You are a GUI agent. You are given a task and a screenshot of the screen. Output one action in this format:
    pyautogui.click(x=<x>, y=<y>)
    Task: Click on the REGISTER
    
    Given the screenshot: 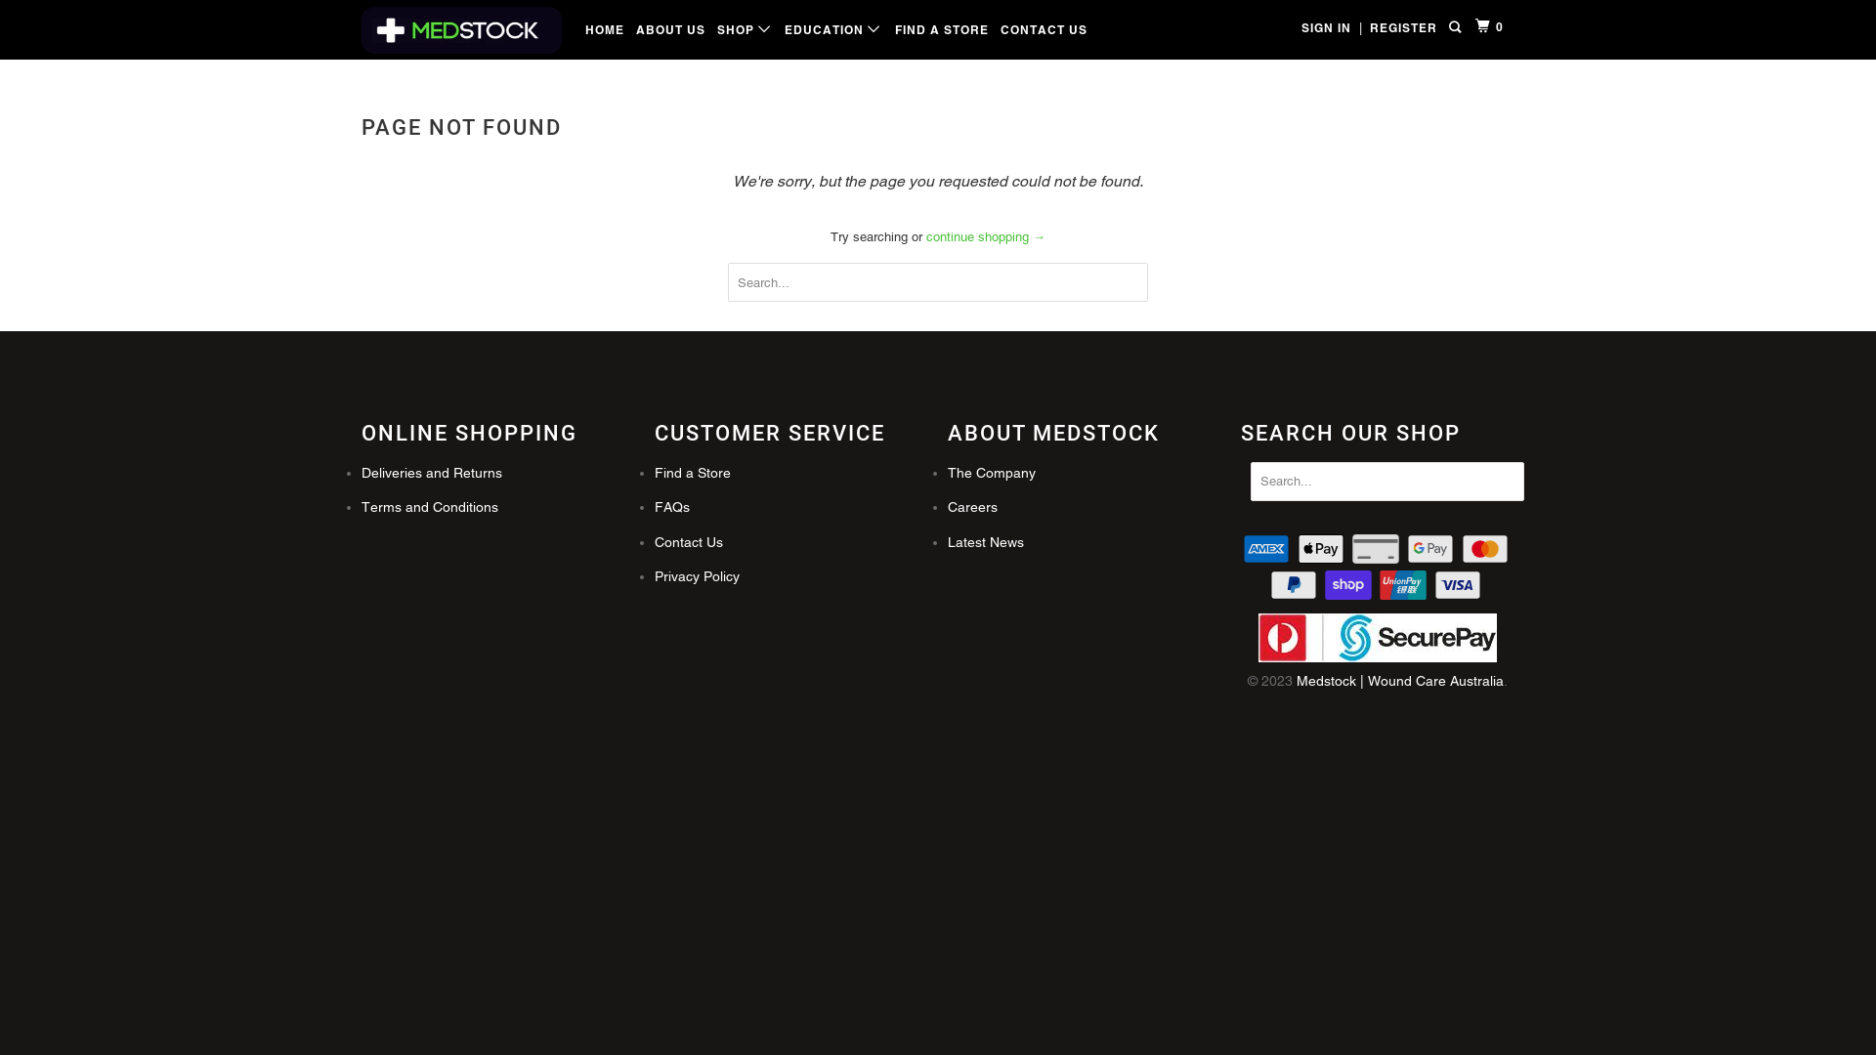 What is the action you would take?
    pyautogui.click(x=1403, y=28)
    